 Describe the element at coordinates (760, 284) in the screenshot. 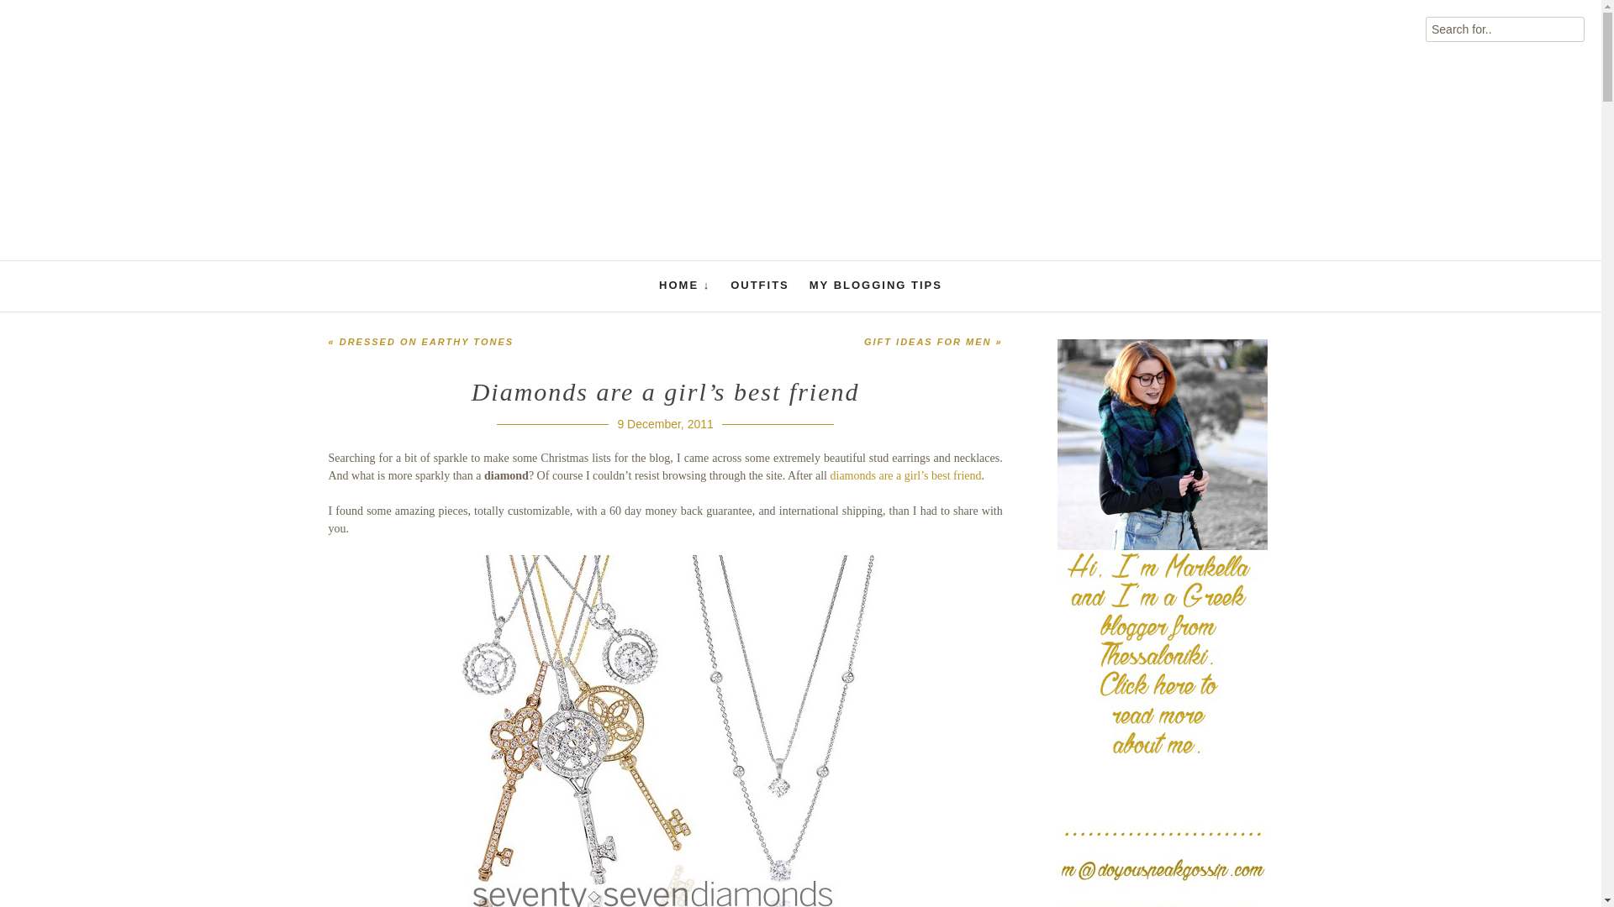

I see `OUTFITS` at that location.